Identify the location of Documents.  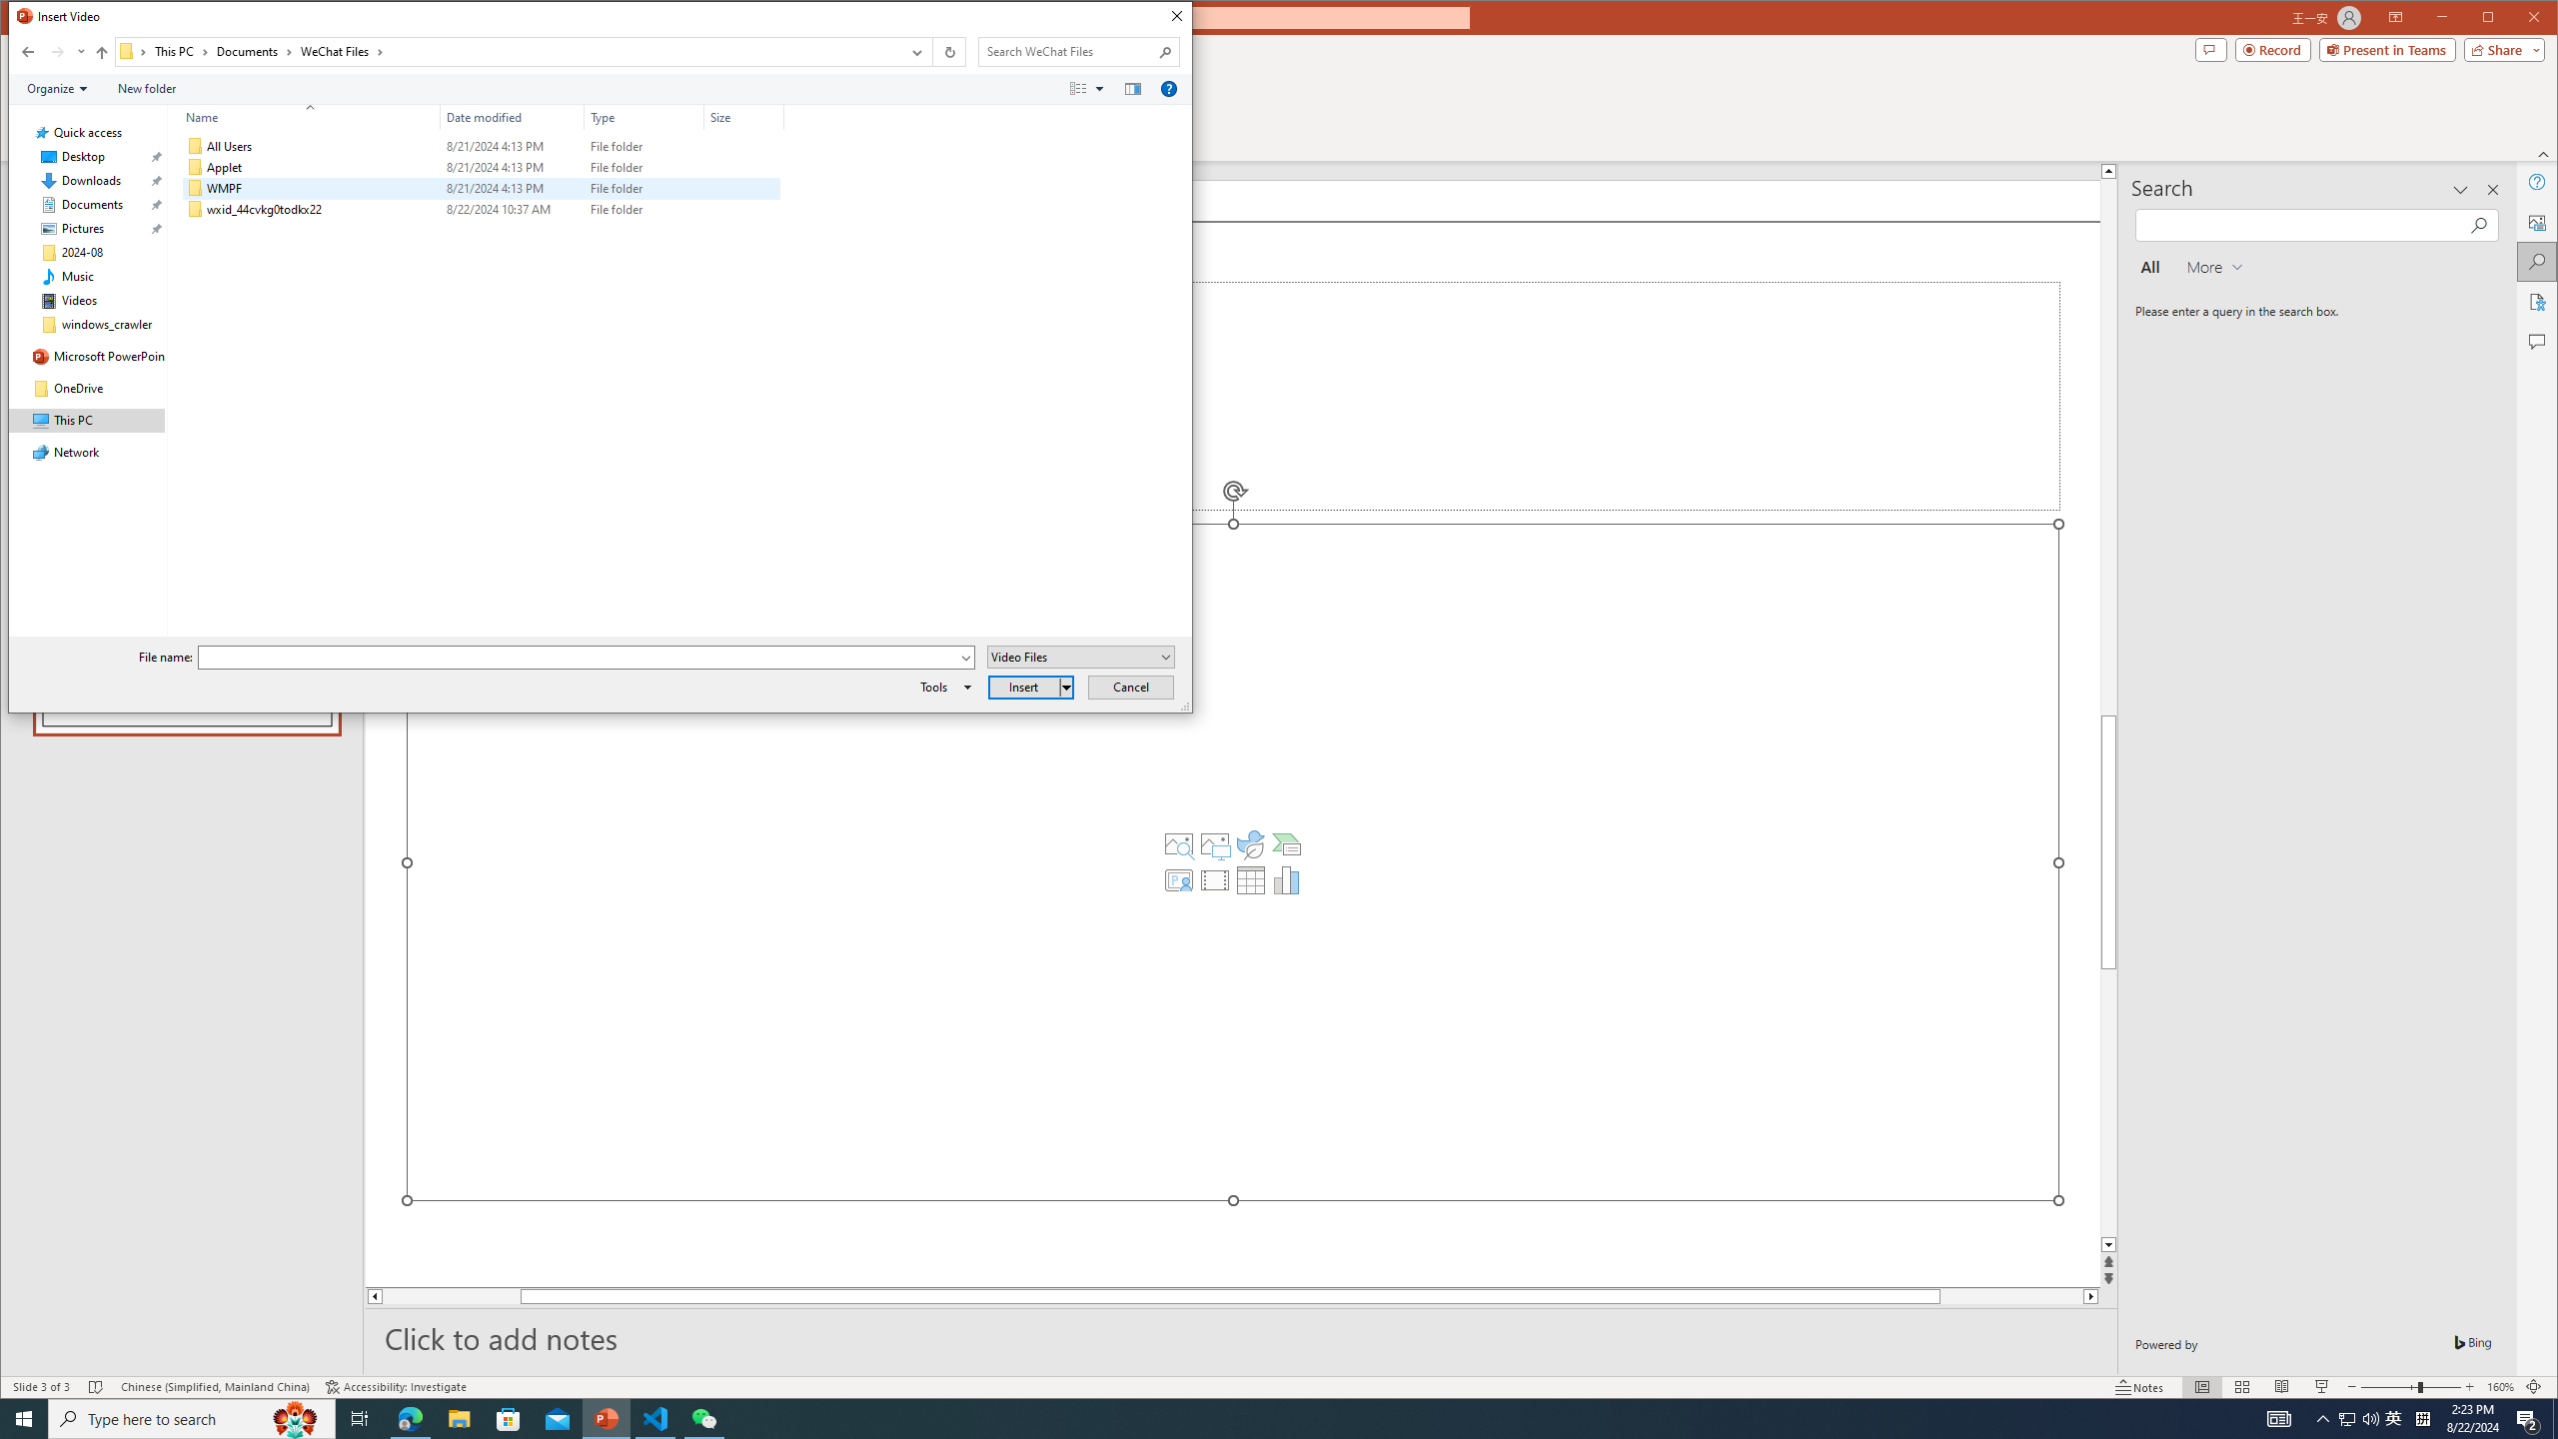
(254, 52).